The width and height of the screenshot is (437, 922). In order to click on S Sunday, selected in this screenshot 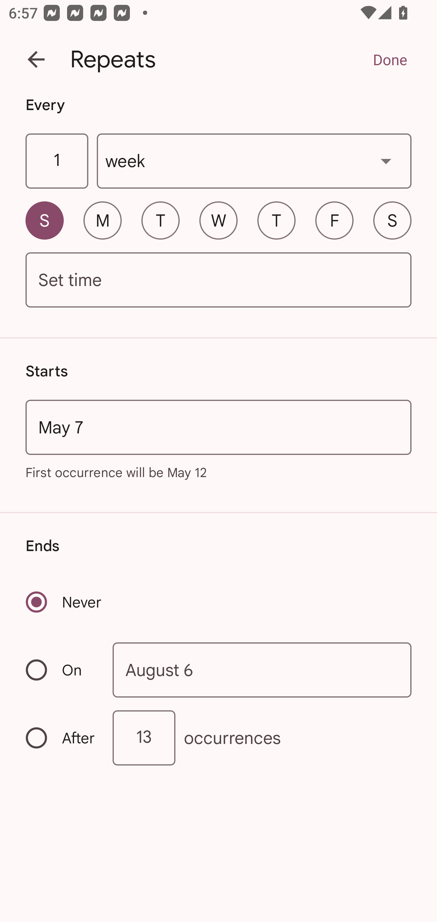, I will do `click(44, 220)`.